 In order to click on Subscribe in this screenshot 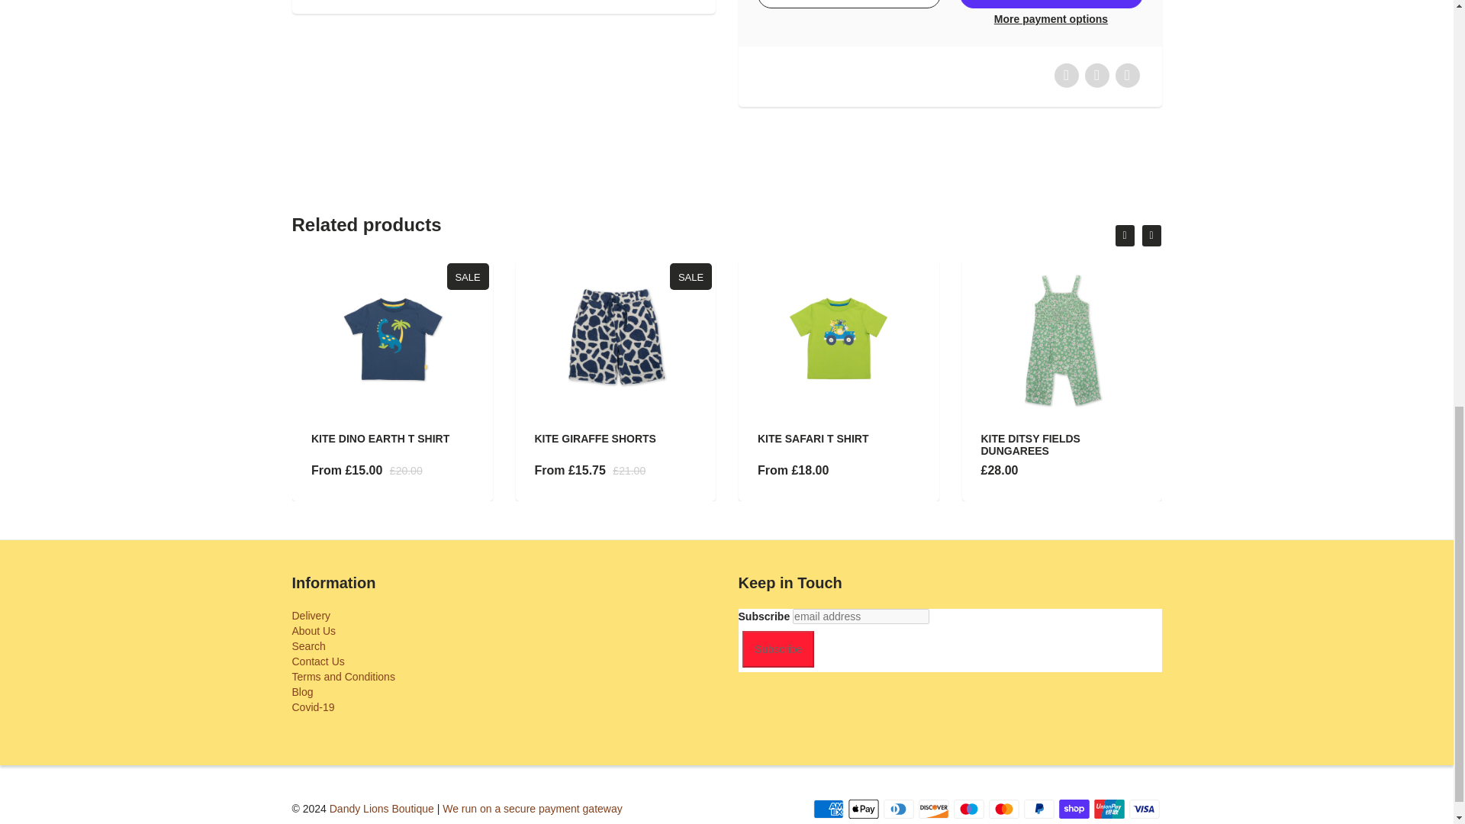, I will do `click(778, 649)`.